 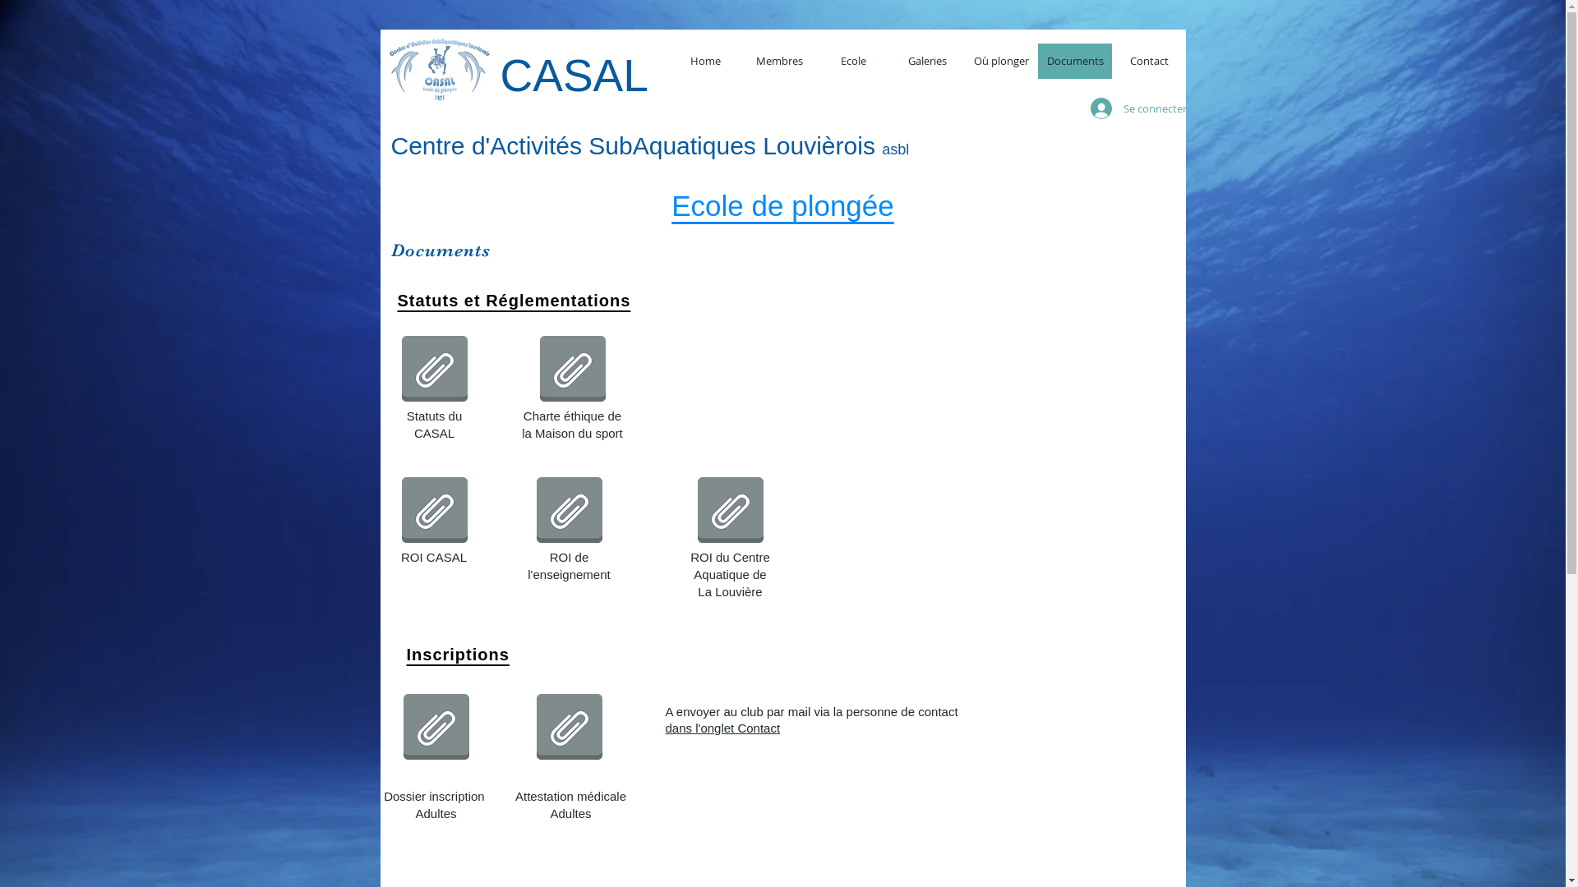 What do you see at coordinates (731, 512) in the screenshot?
I see `4._ROI_POINT_DEAU.pdf` at bounding box center [731, 512].